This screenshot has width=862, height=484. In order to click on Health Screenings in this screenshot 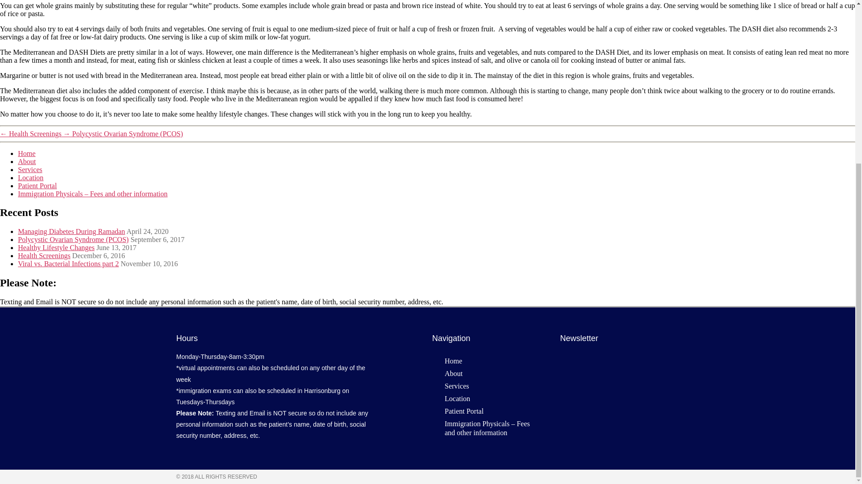, I will do `click(44, 255)`.